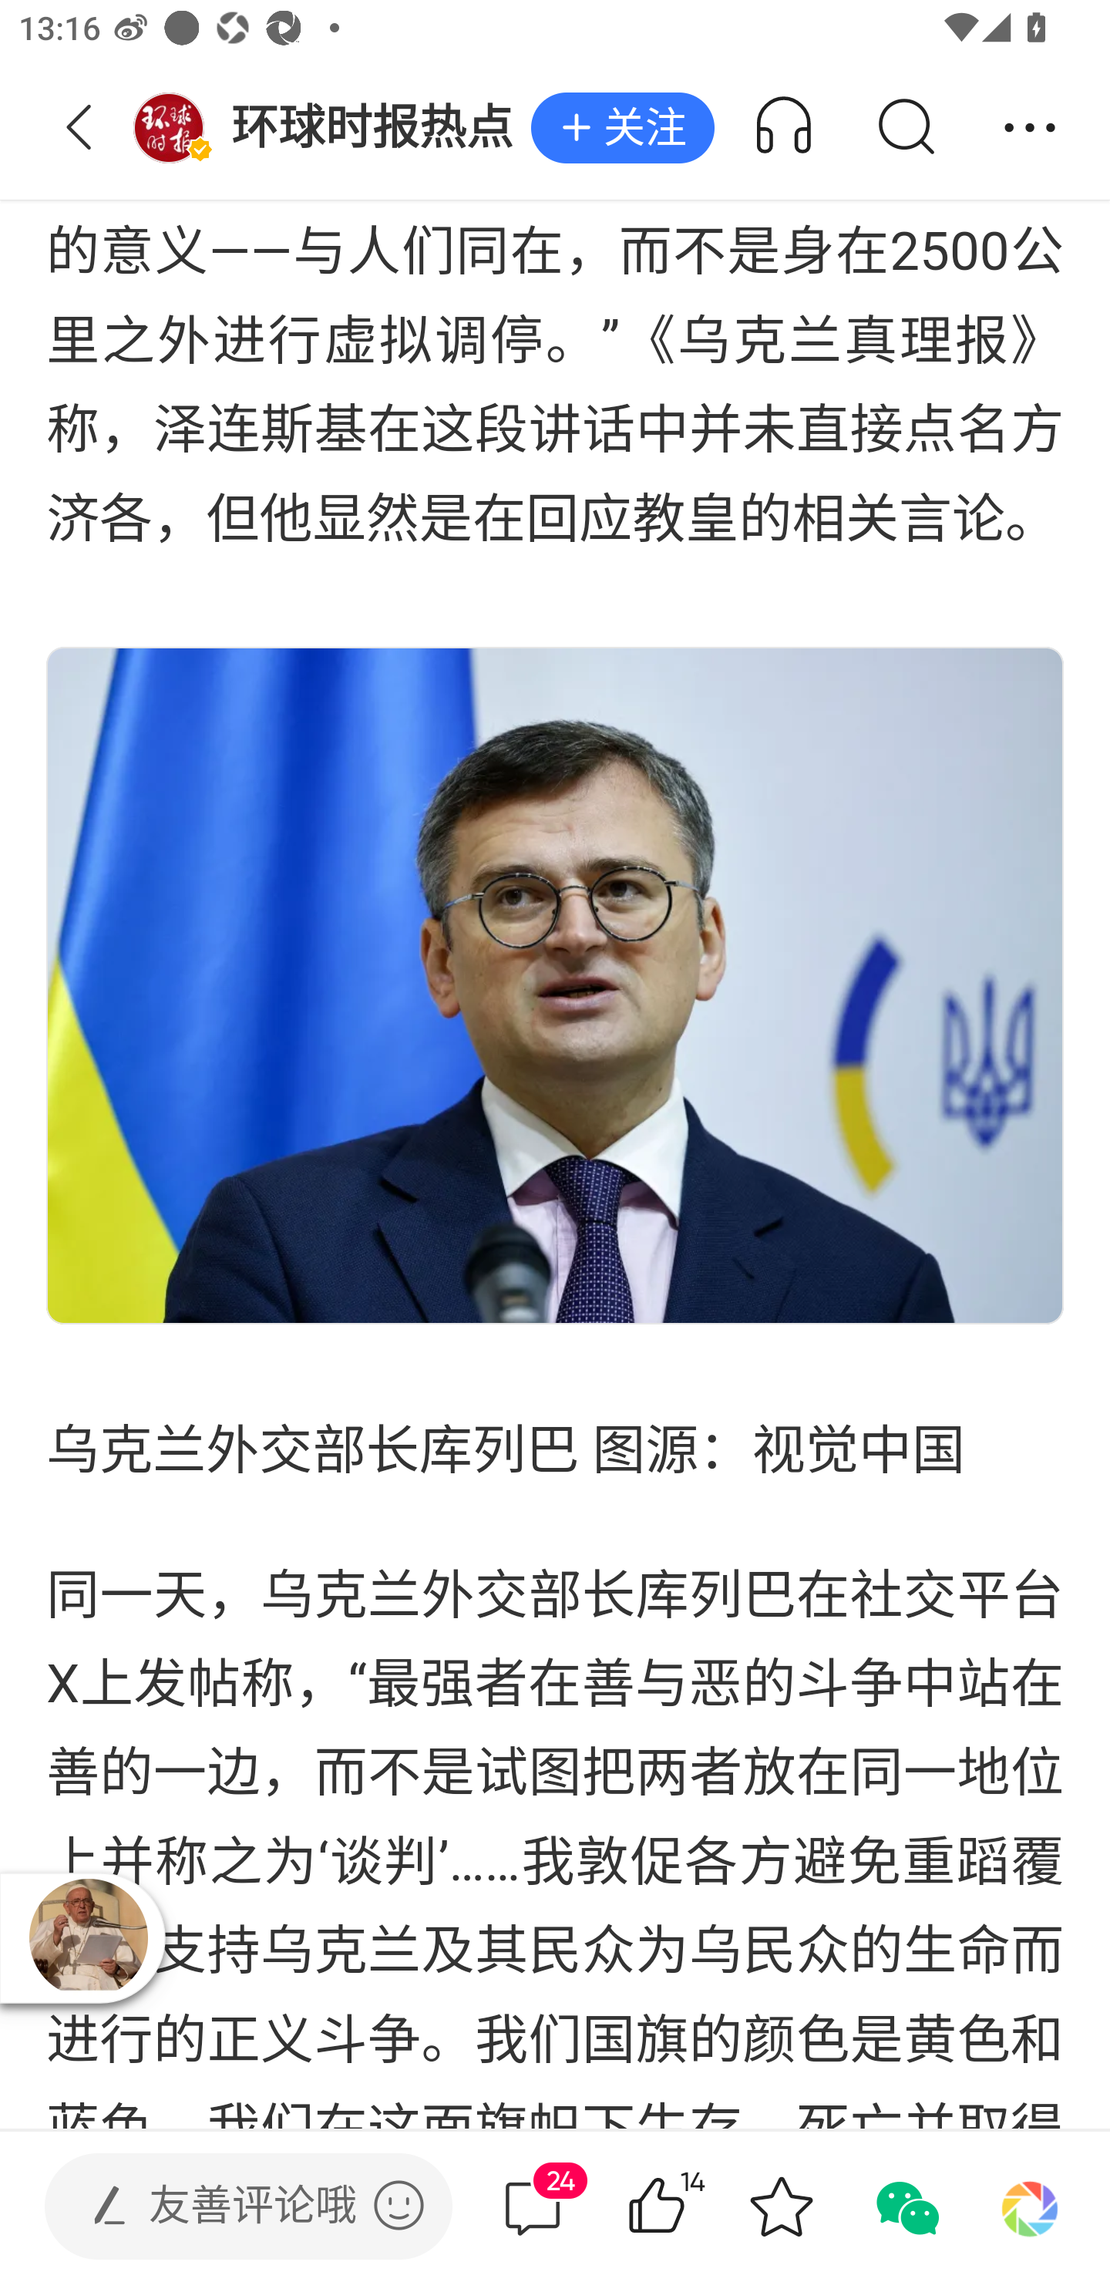 Image resolution: width=1110 pixels, height=2282 pixels. What do you see at coordinates (88, 1937) in the screenshot?
I see `播放器` at bounding box center [88, 1937].